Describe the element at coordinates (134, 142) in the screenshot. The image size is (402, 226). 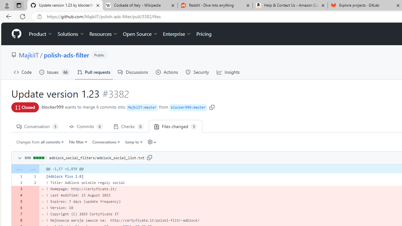
I see `Jump to` at that location.